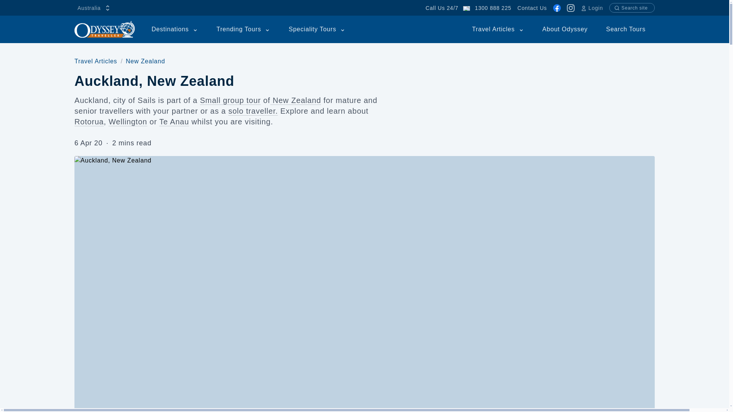 The image size is (733, 412). Describe the element at coordinates (592, 8) in the screenshot. I see `Login` at that location.